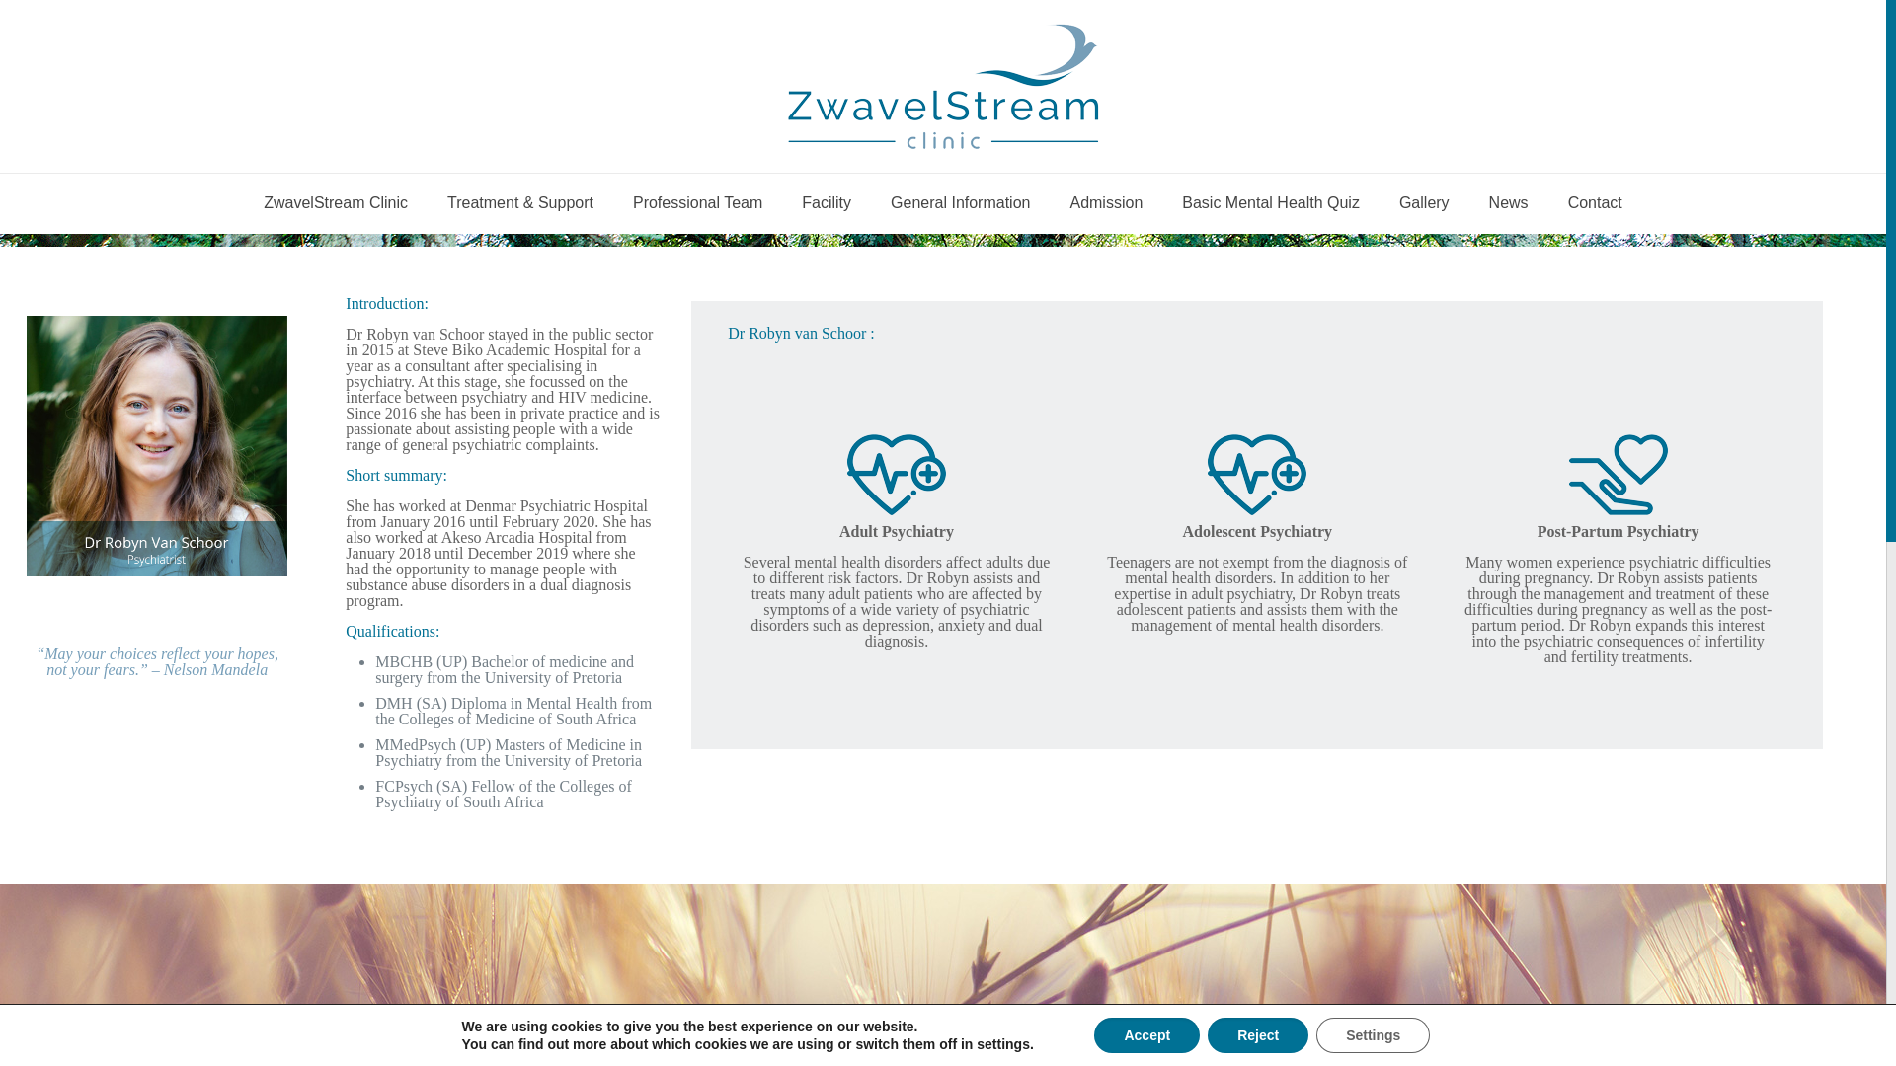 The height and width of the screenshot is (1066, 1896). What do you see at coordinates (1509, 203) in the screenshot?
I see `News` at bounding box center [1509, 203].